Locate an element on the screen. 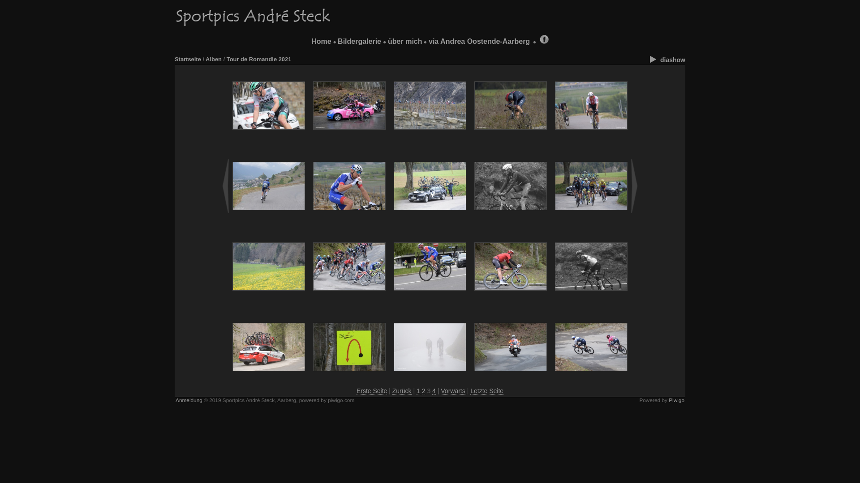 The width and height of the screenshot is (860, 483). Home is located at coordinates (321, 41).